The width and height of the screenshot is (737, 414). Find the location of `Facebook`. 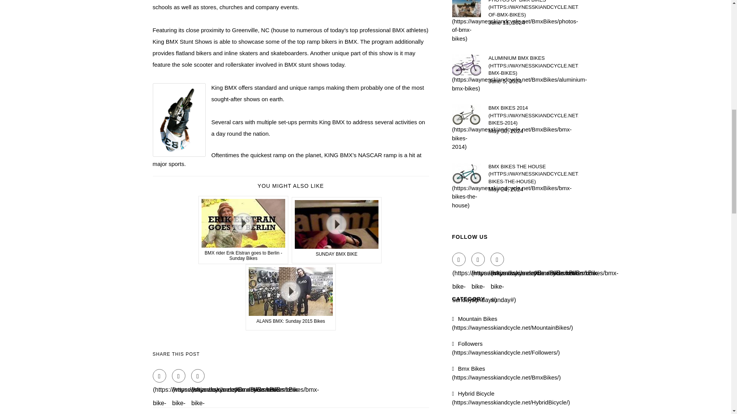

Facebook is located at coordinates (159, 376).